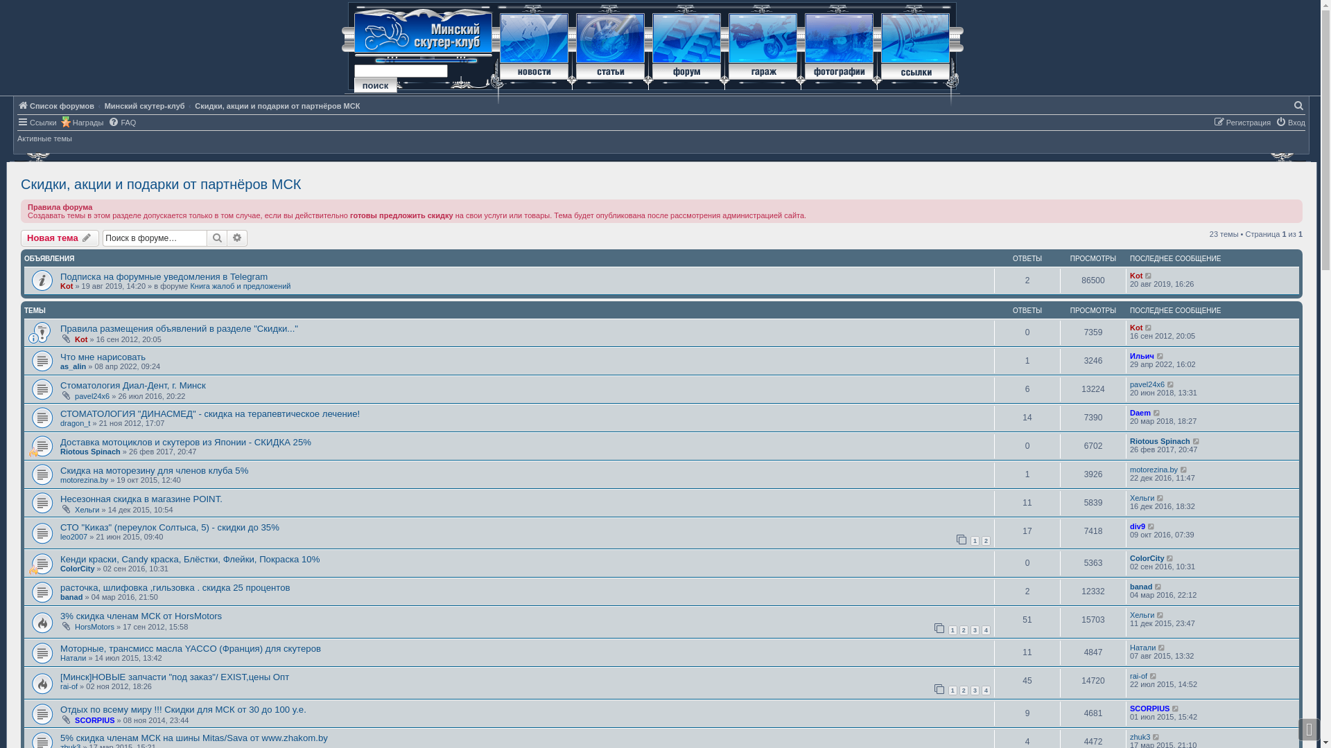 The width and height of the screenshot is (1331, 748). What do you see at coordinates (75, 423) in the screenshot?
I see `dragon_t` at bounding box center [75, 423].